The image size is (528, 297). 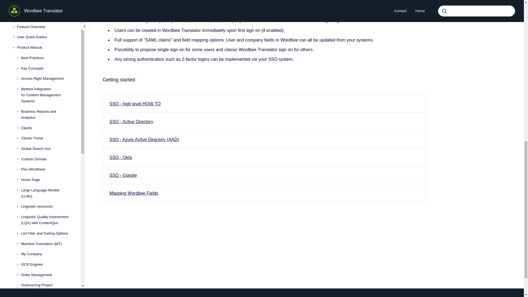 I want to click on SSO - Active Directory, so click(x=131, y=122).